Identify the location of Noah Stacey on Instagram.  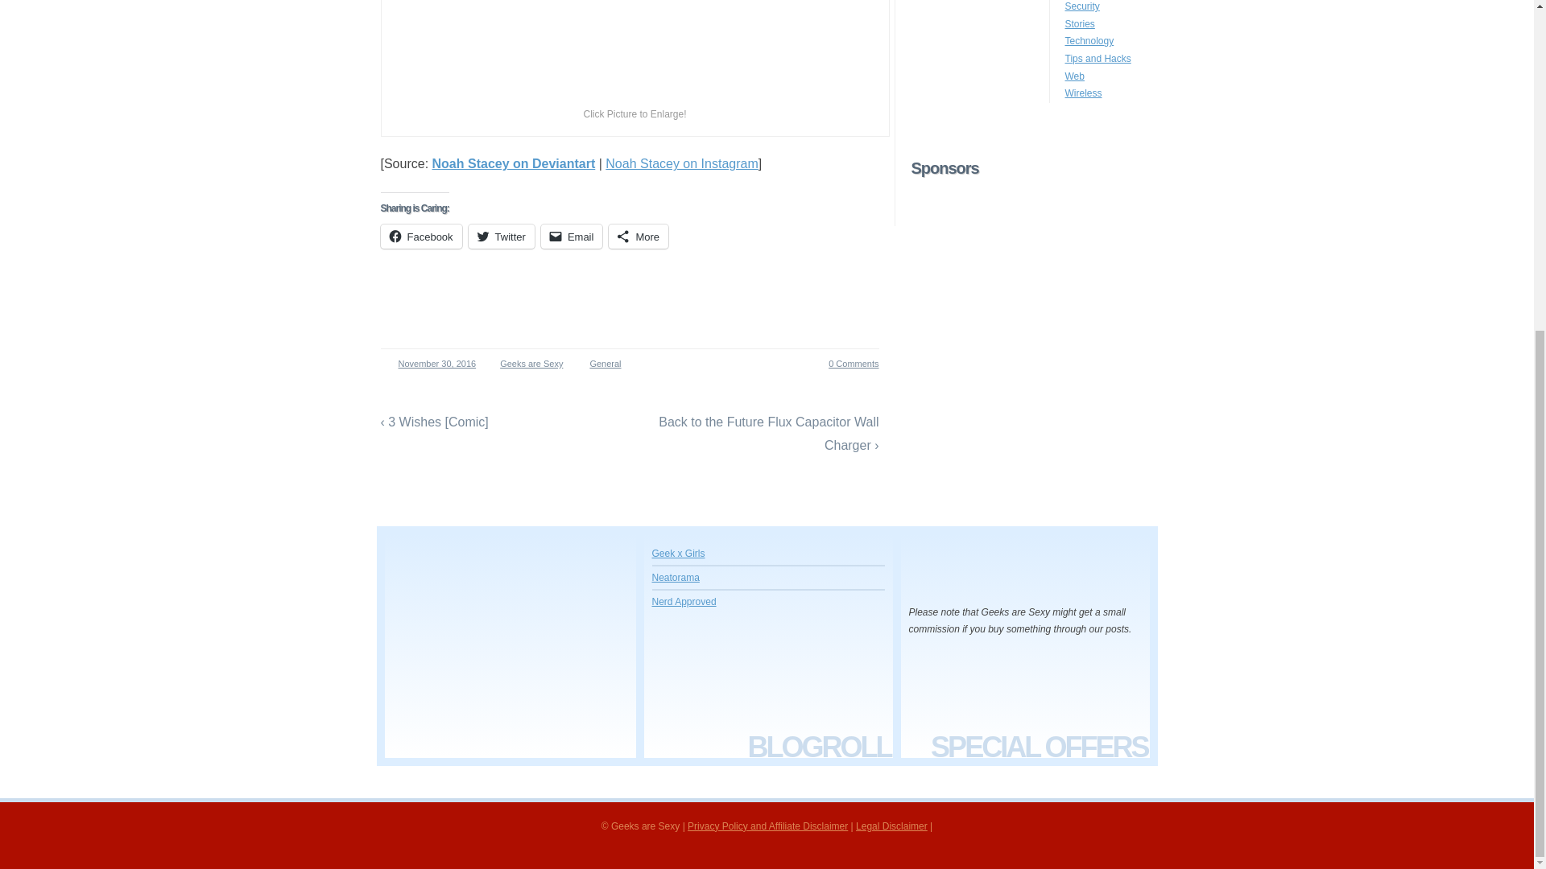
(681, 163).